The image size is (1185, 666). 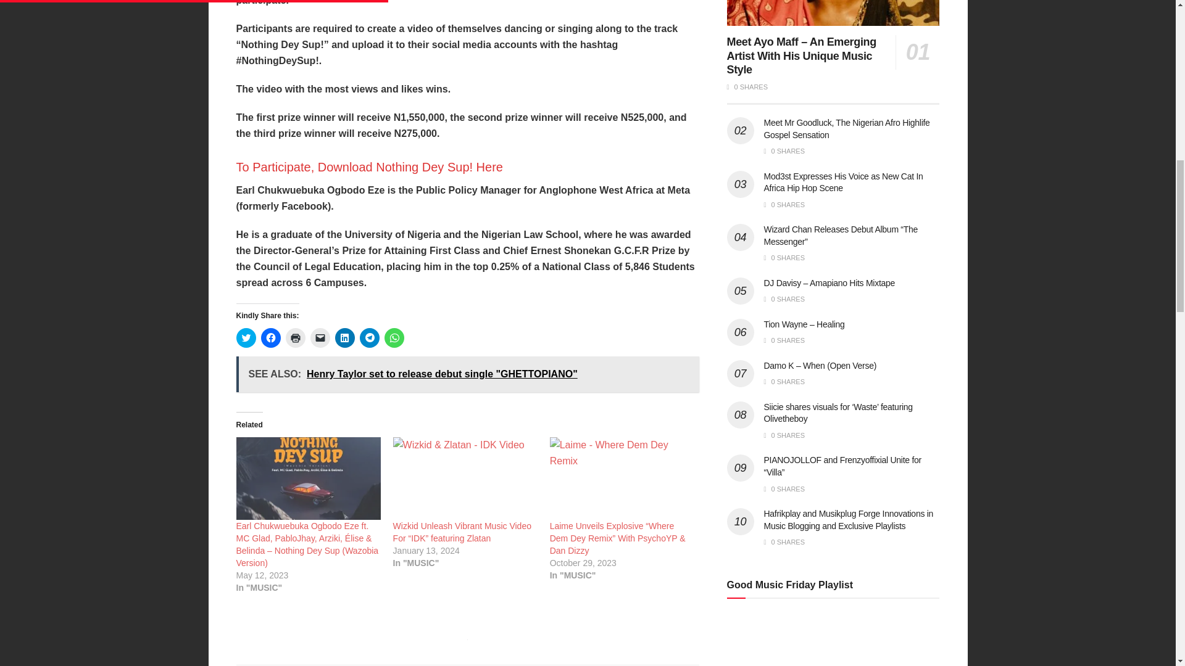 What do you see at coordinates (369, 338) in the screenshot?
I see `Click to share on Telegram` at bounding box center [369, 338].